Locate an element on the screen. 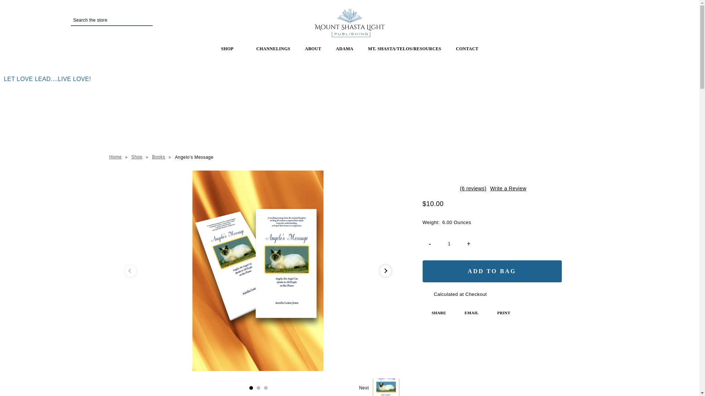  Shop is located at coordinates (137, 156).